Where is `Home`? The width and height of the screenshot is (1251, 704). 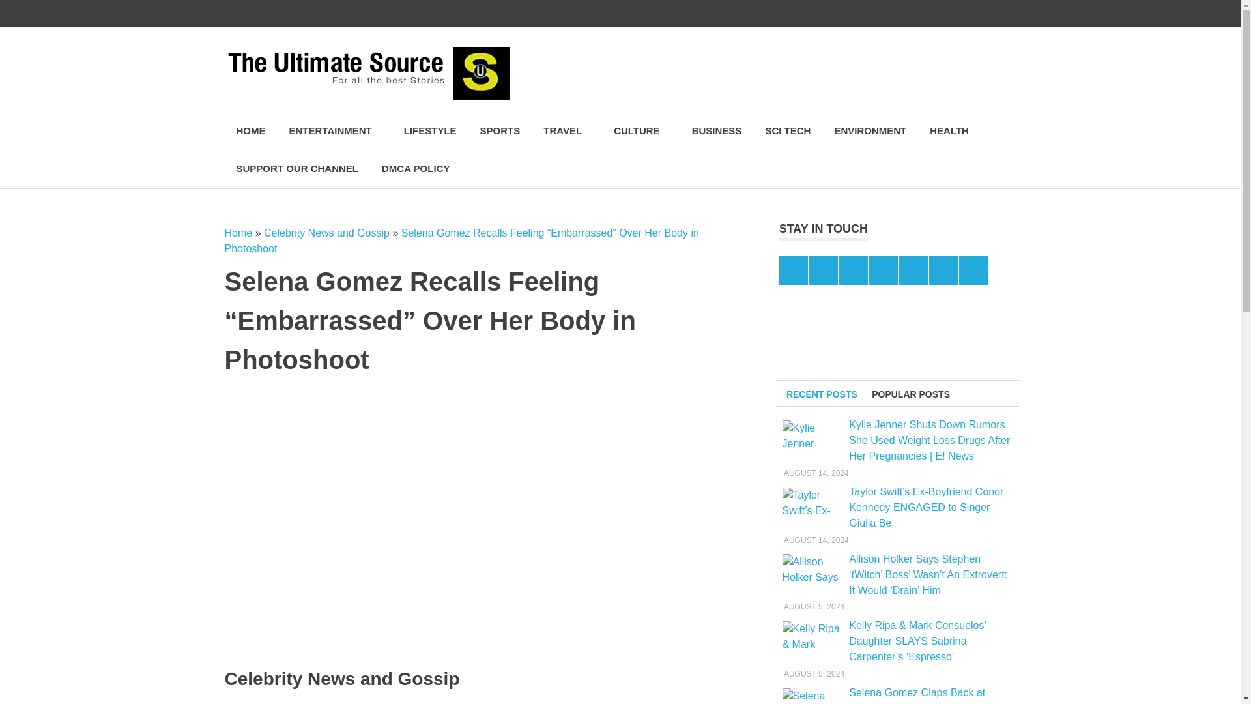
Home is located at coordinates (238, 233).